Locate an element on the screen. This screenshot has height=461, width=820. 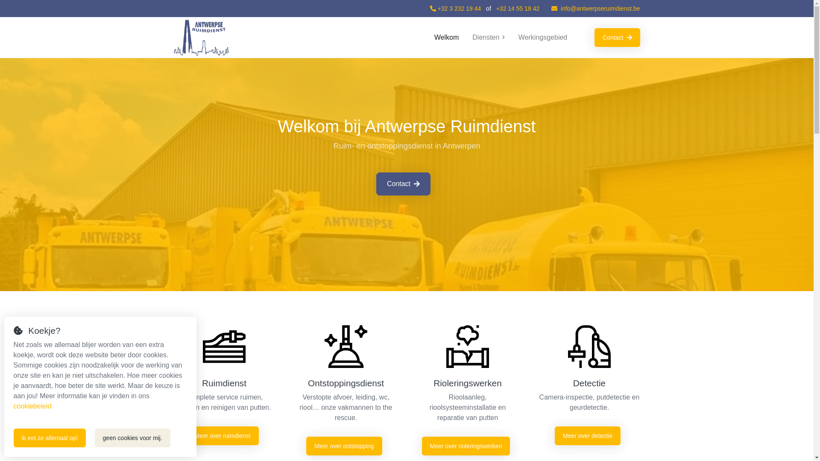
ik eet ze allemaal op! is located at coordinates (50, 438).